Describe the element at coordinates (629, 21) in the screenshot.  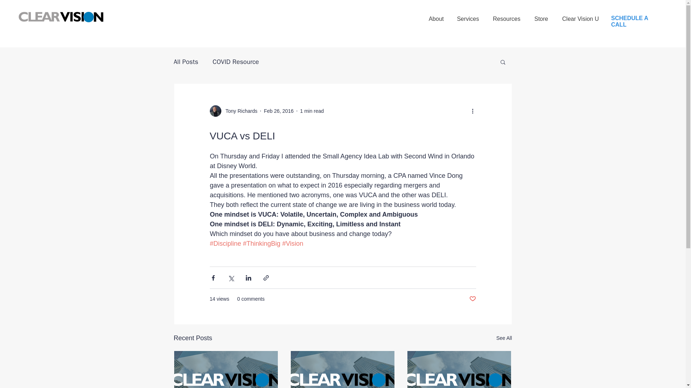
I see `SCHEDULE A CALL` at that location.